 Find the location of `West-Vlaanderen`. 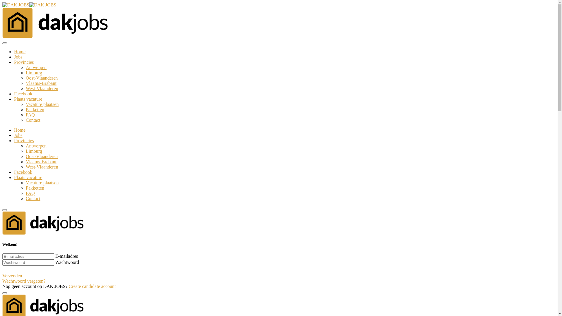

West-Vlaanderen is located at coordinates (42, 167).